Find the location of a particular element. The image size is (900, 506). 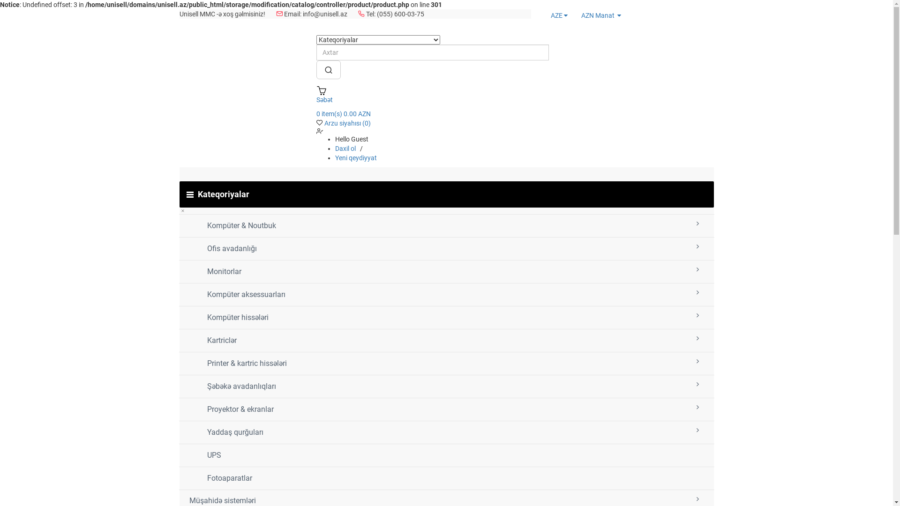

Unisell MMC is located at coordinates (179, 36).